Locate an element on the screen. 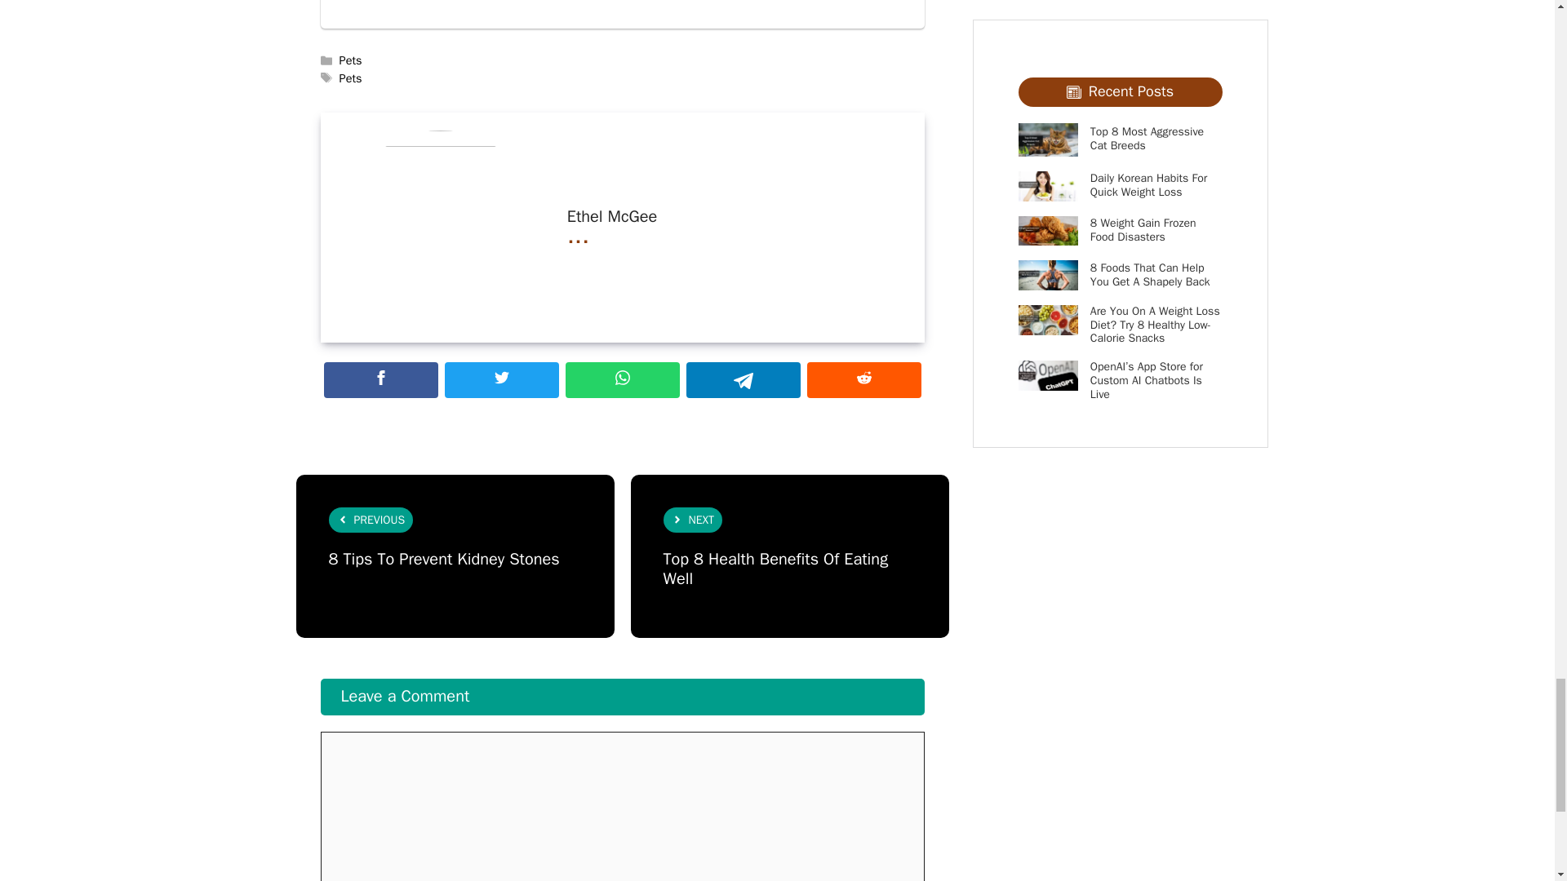  Top 8 Health Benefits Of Eating Well is located at coordinates (775, 569).